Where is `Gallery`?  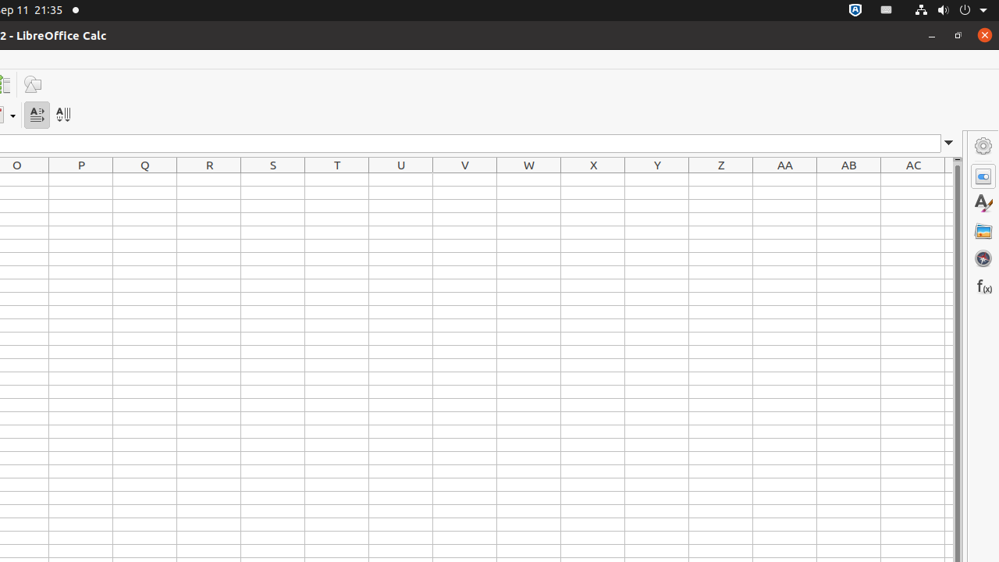
Gallery is located at coordinates (983, 231).